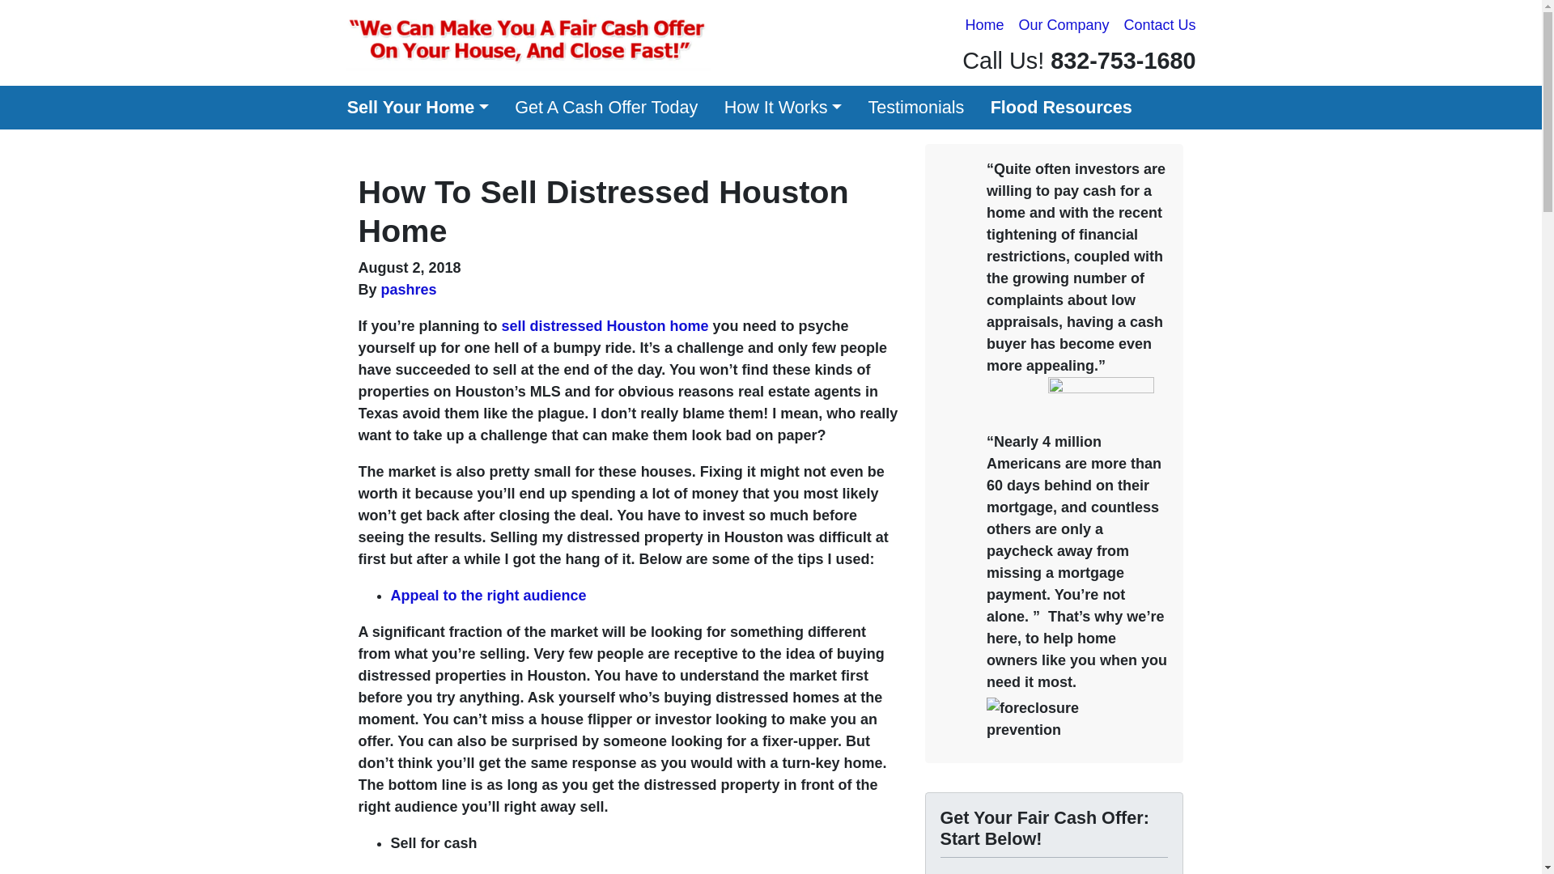 The width and height of the screenshot is (1554, 874). I want to click on Our Company, so click(1064, 25).